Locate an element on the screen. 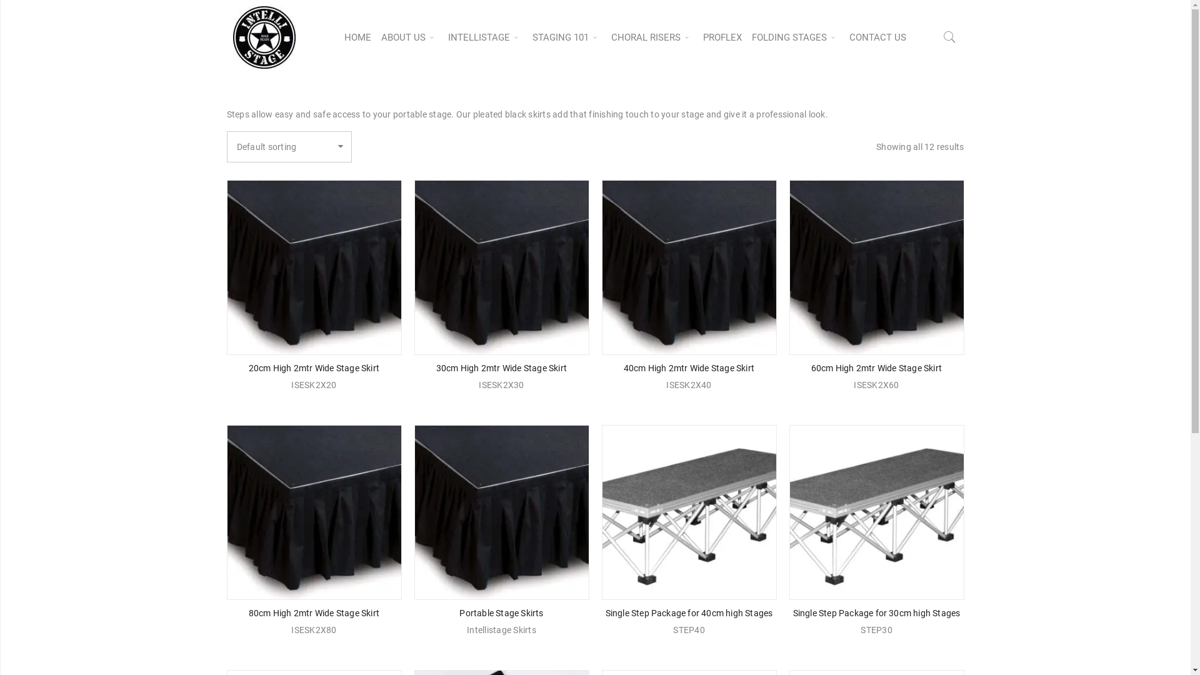  30cm High 2mtr Wide Stage Skirt is located at coordinates (501, 368).